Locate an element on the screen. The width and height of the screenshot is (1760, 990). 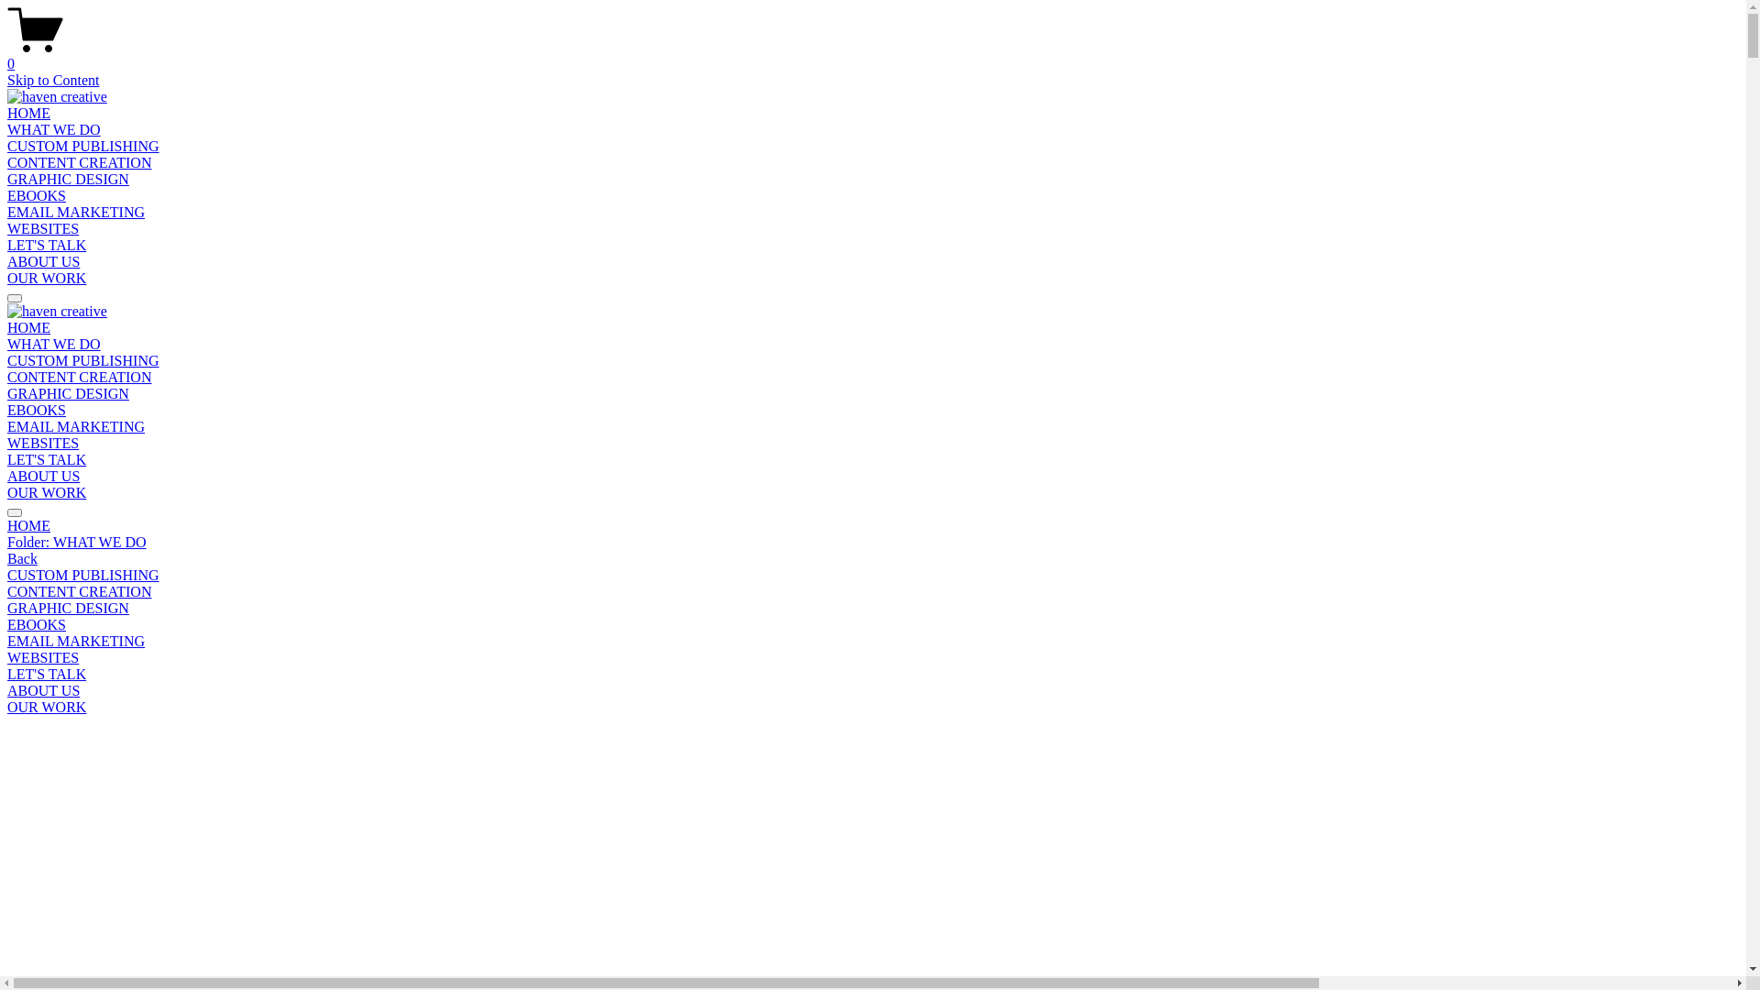
CUSTOM PUBLISHING is located at coordinates (873, 576).